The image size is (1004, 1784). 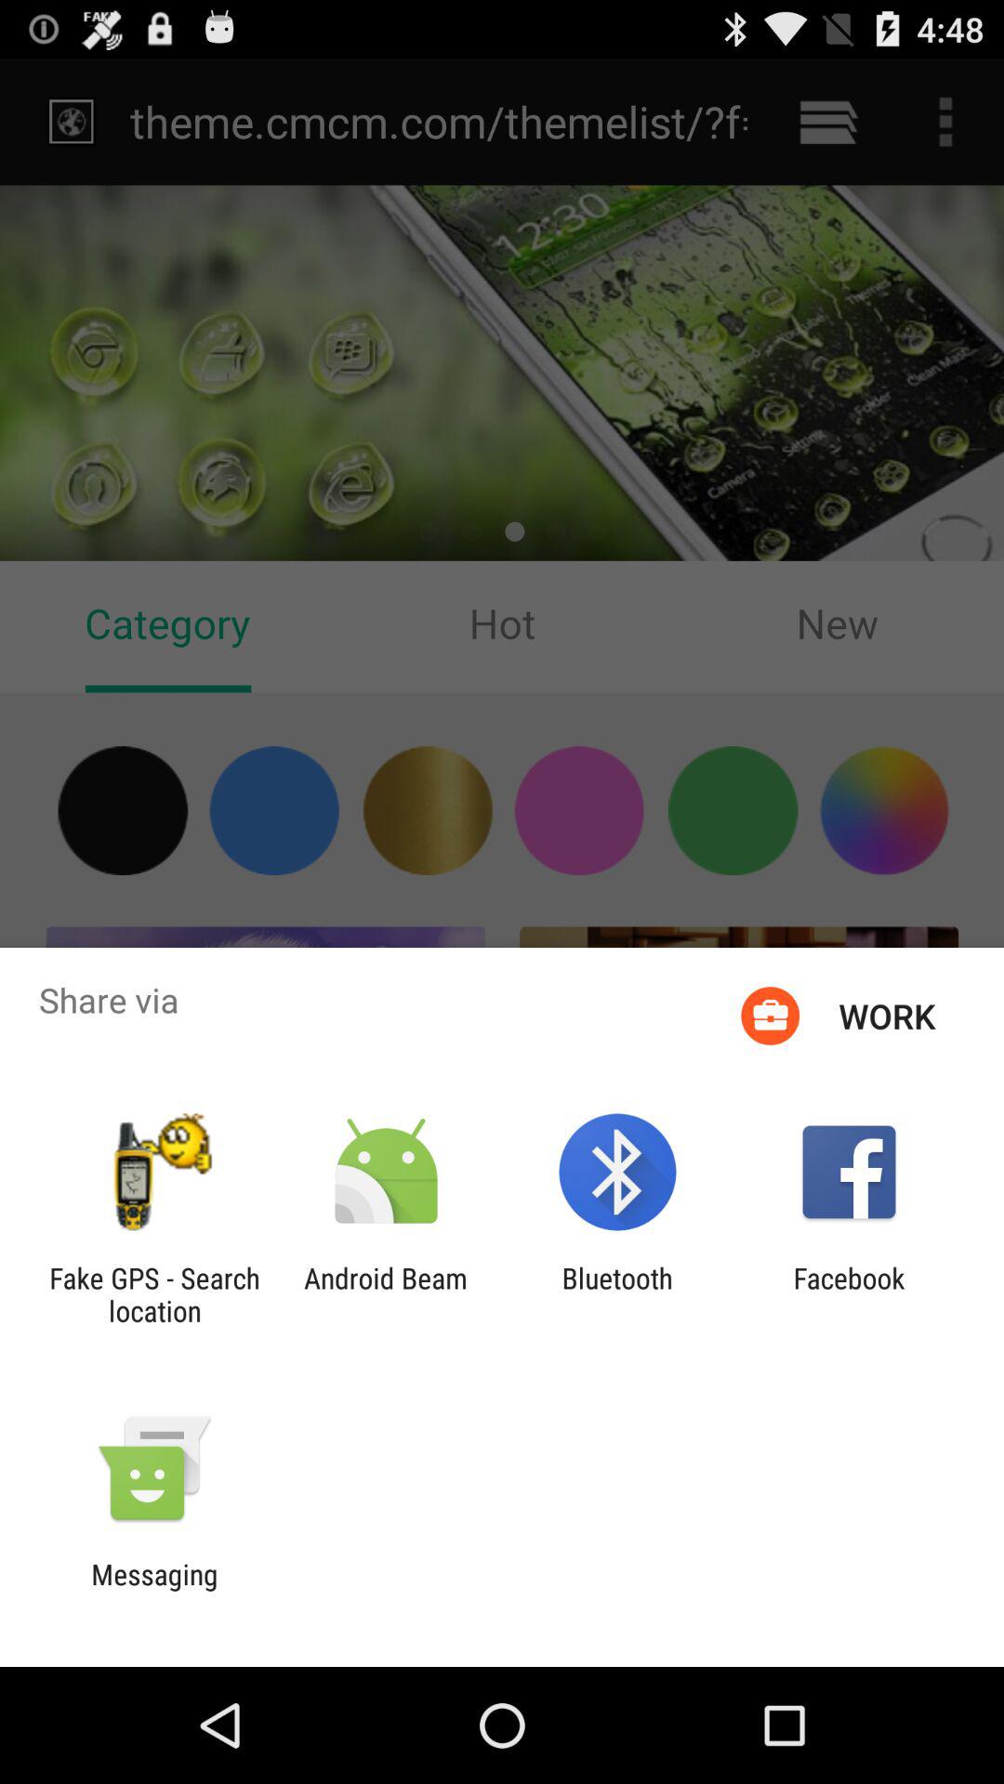 I want to click on turn on icon next to android beam, so click(x=154, y=1294).